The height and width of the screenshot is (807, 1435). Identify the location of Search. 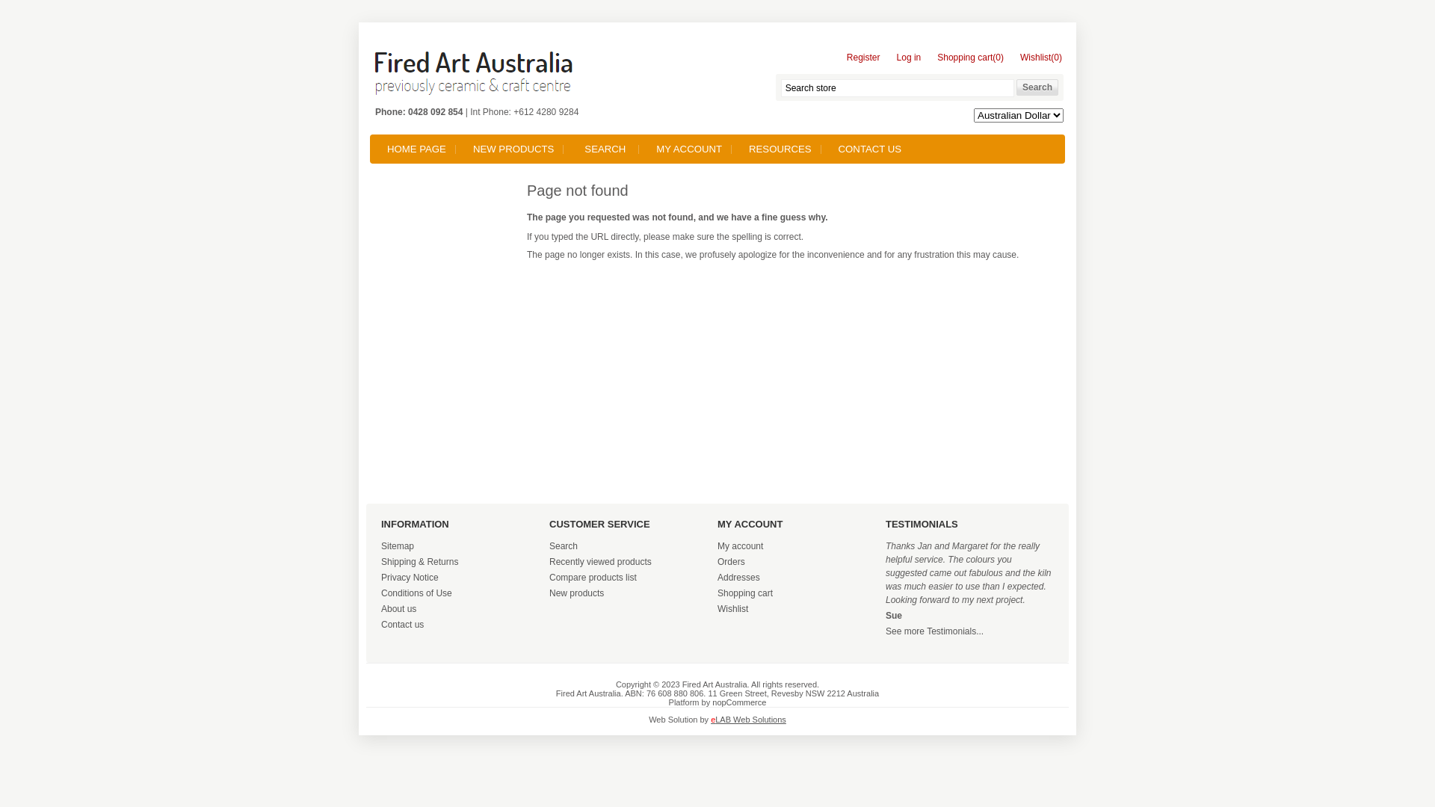
(564, 546).